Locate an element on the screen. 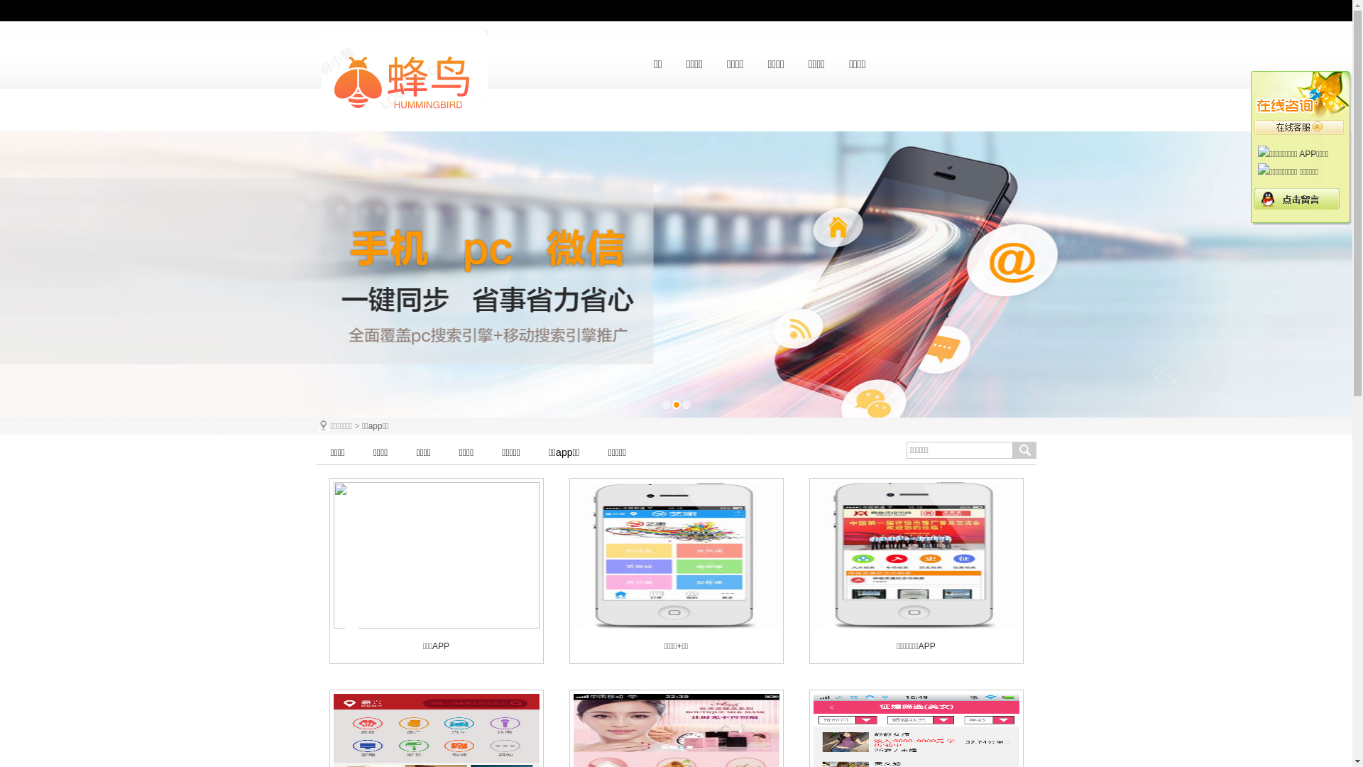 The image size is (1363, 767).       is located at coordinates (1012, 65).